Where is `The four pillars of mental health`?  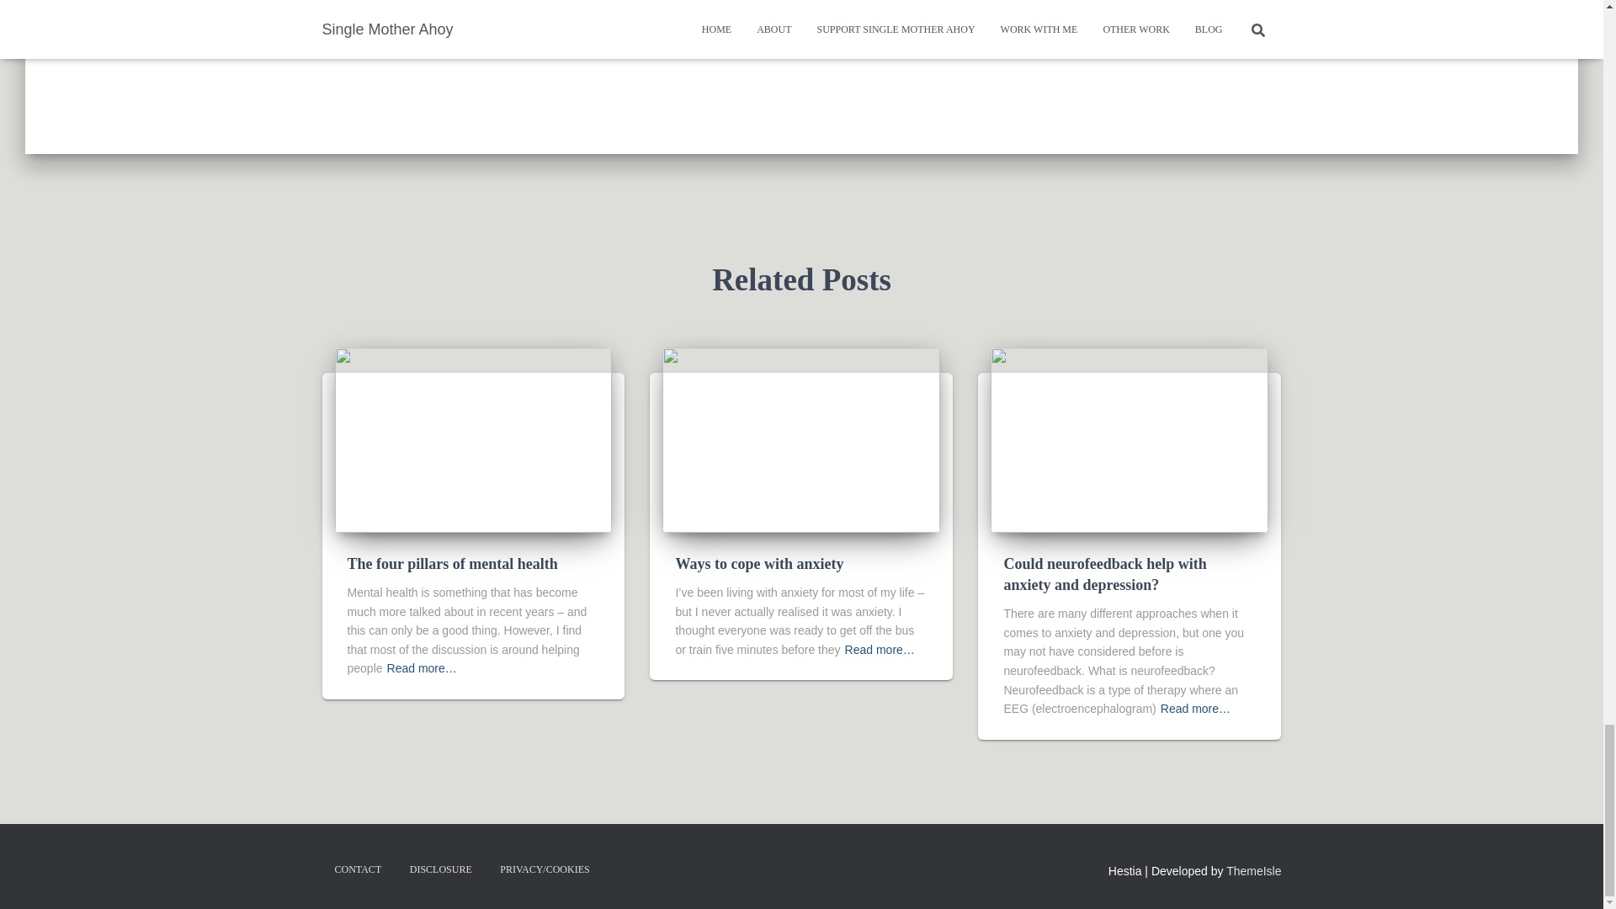
The four pillars of mental health is located at coordinates (473, 439).